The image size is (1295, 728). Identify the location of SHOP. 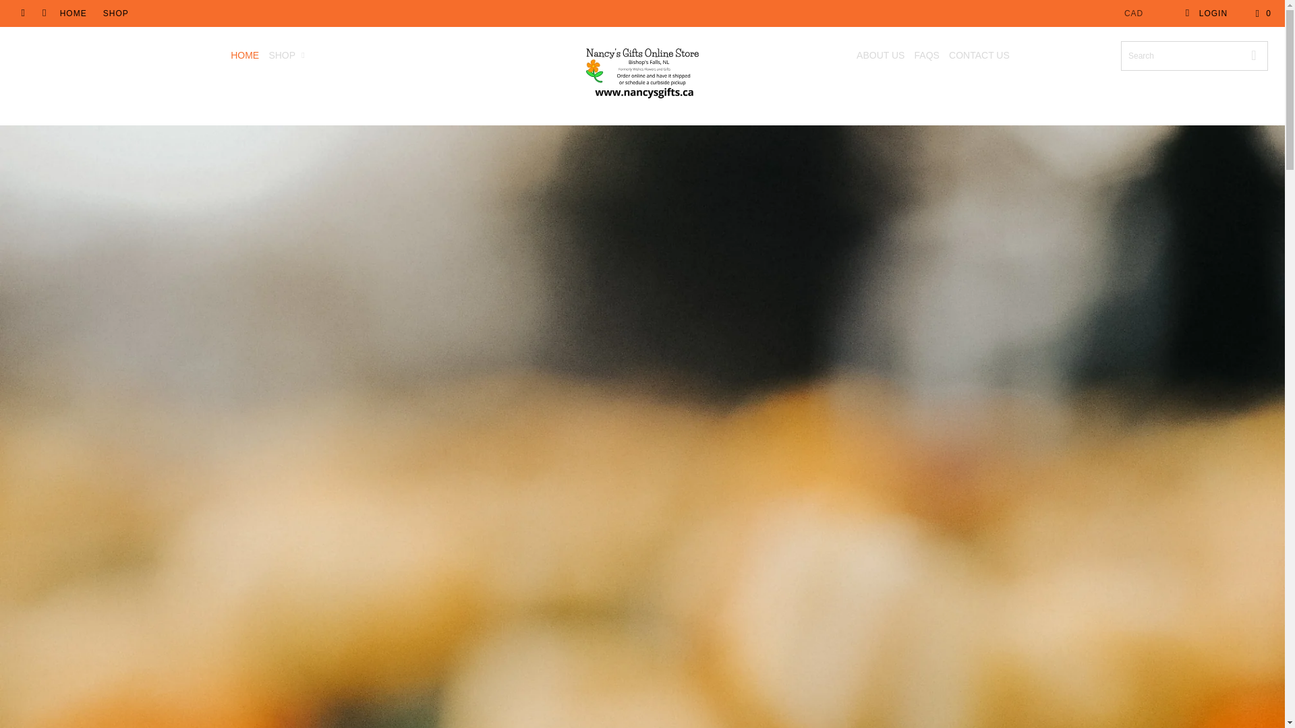
(289, 55).